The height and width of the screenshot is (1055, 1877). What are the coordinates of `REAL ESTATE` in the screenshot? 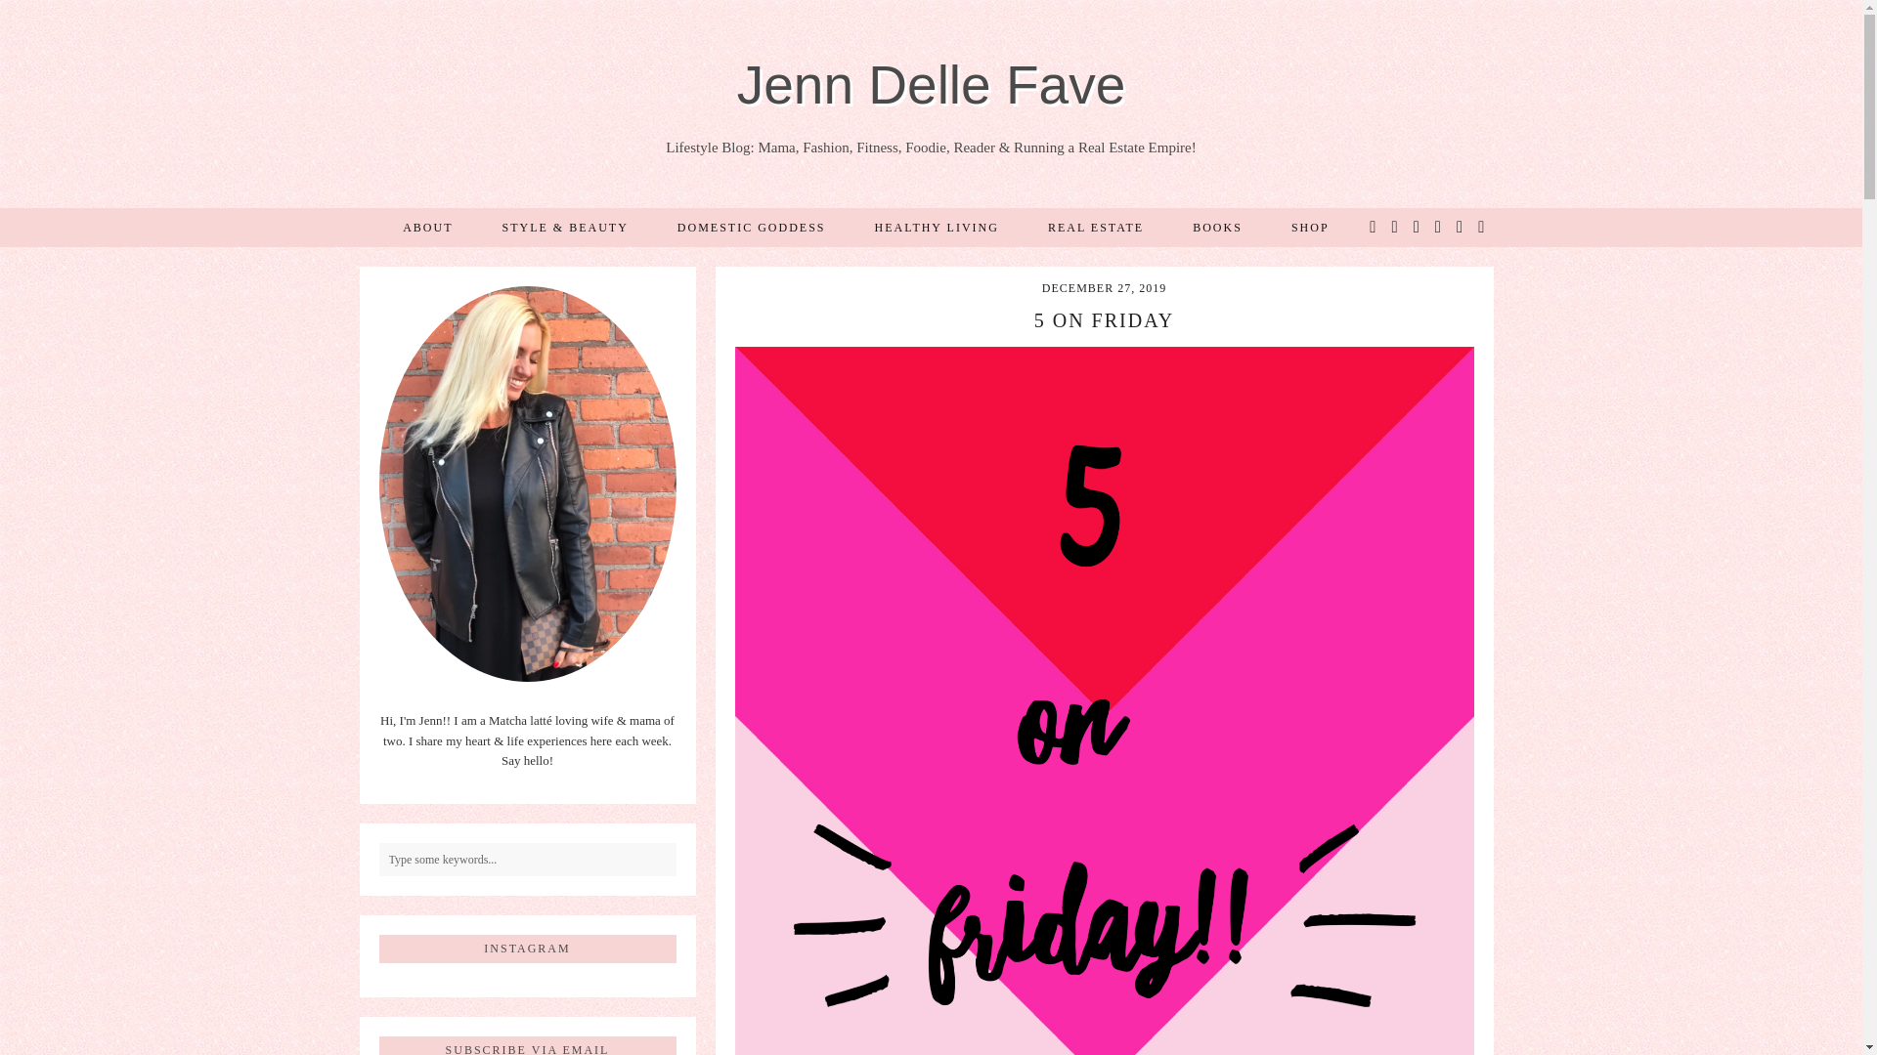 It's located at (1095, 226).